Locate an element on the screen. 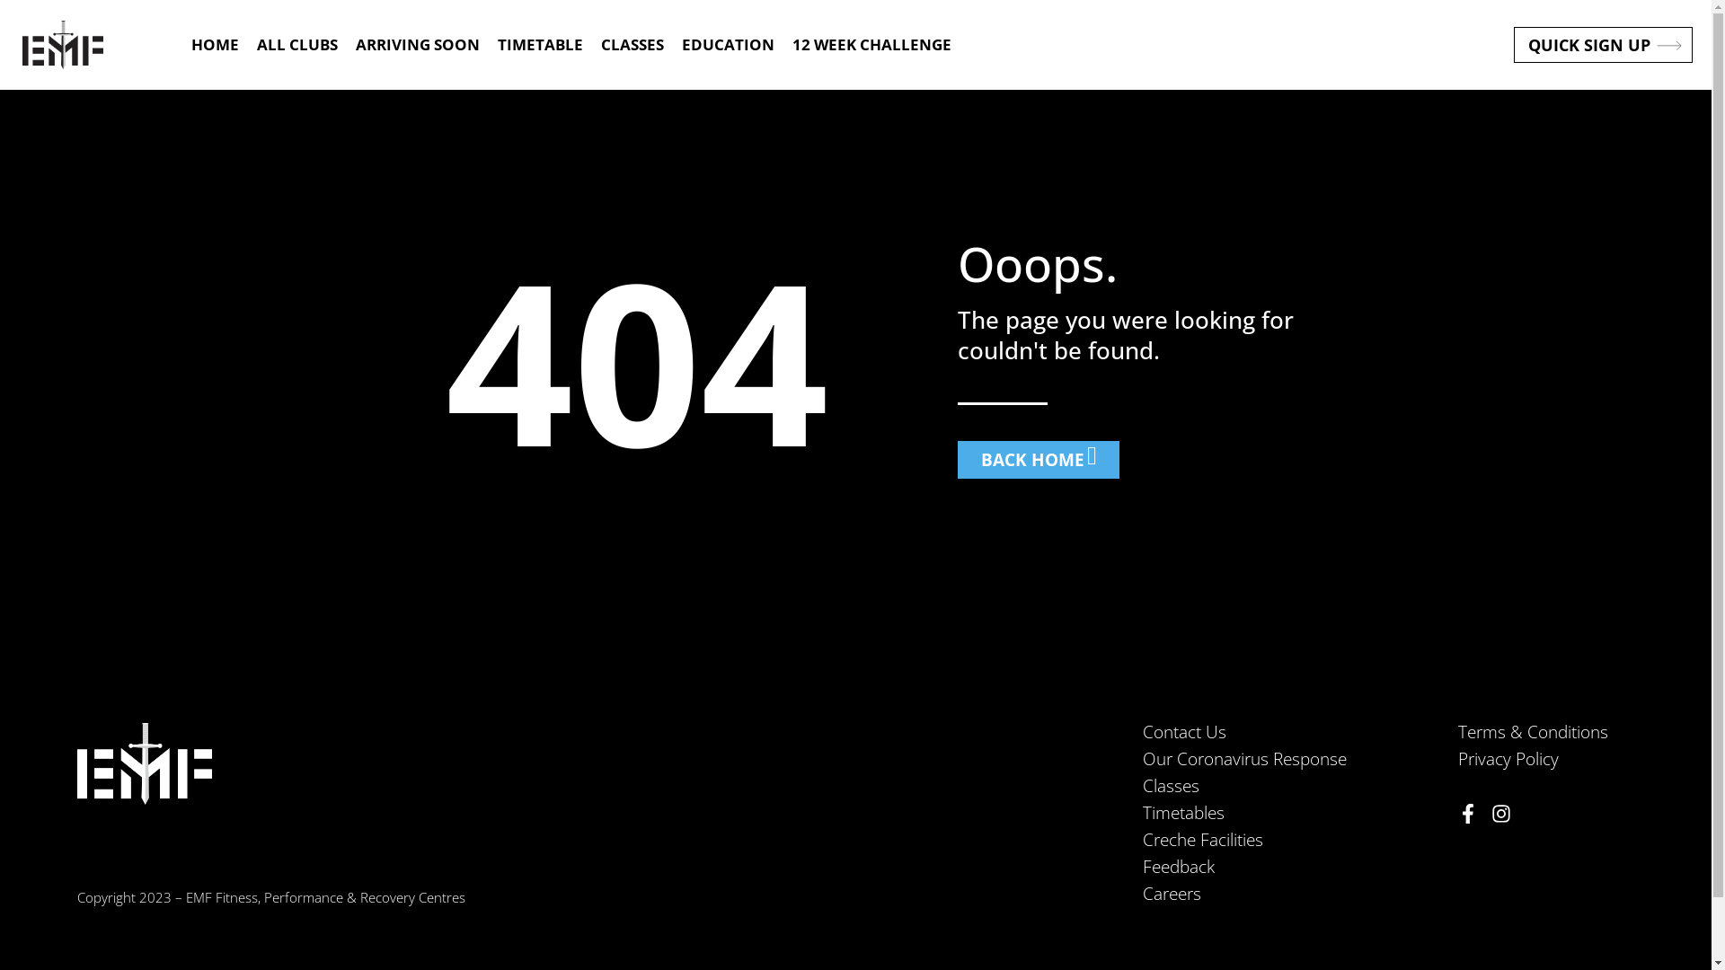  Feedback is located at coordinates (1292, 867).